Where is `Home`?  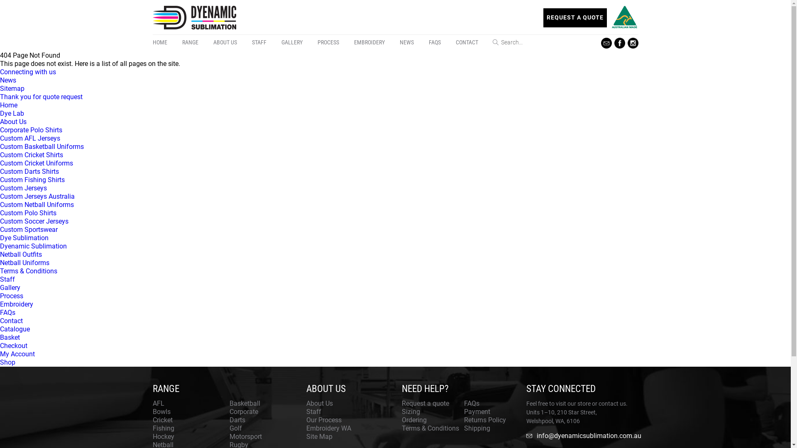 Home is located at coordinates (9, 105).